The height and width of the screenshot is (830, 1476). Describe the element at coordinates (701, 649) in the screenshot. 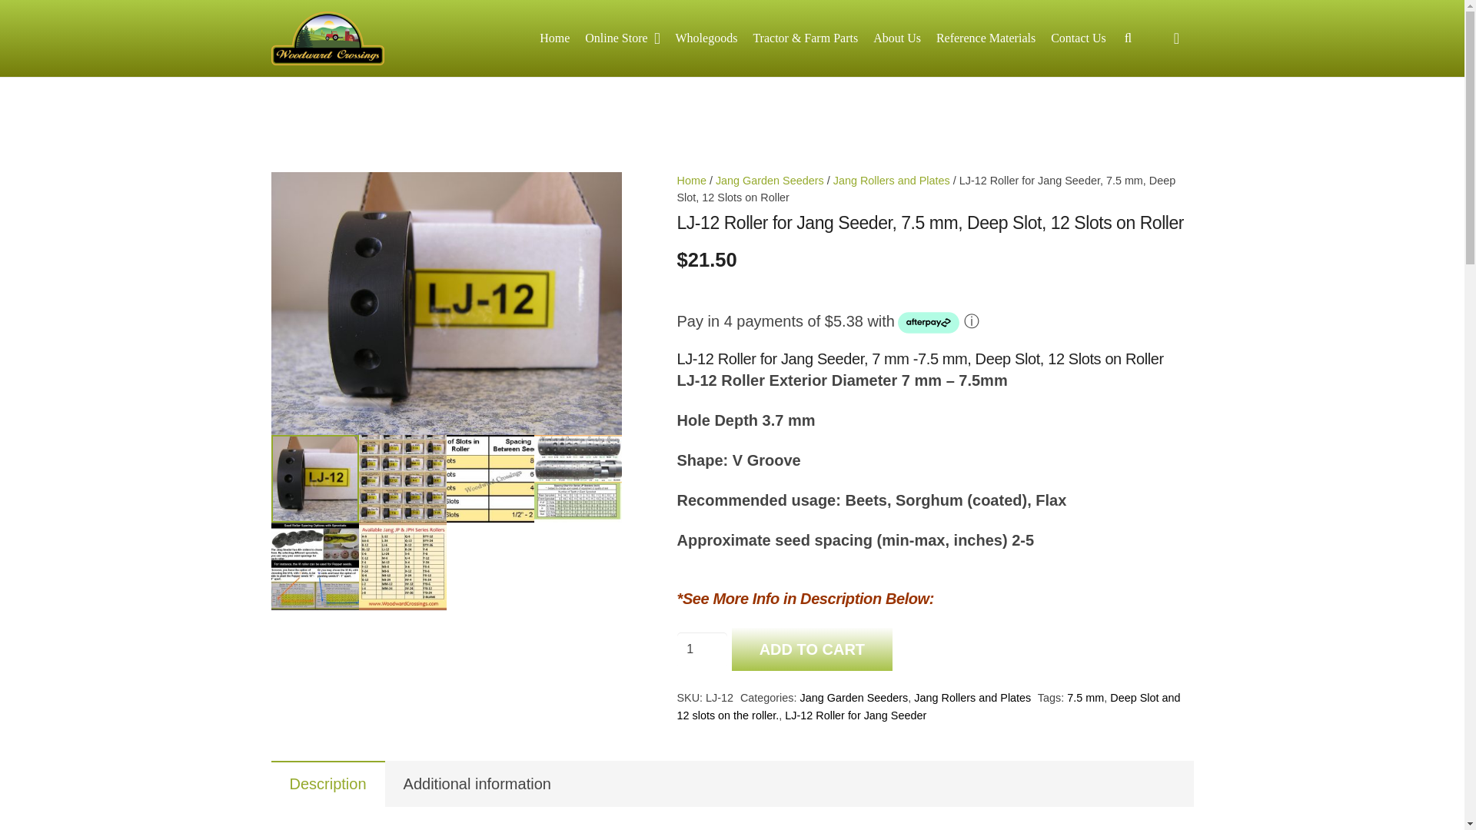

I see `1` at that location.